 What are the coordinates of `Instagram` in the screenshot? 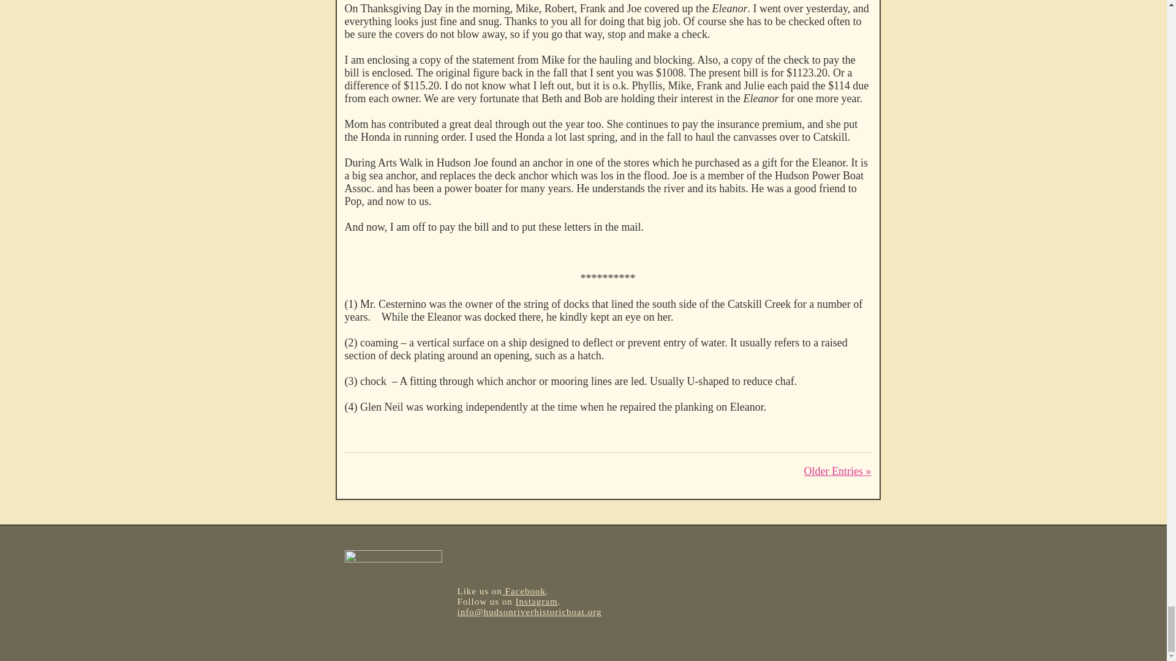 It's located at (537, 602).